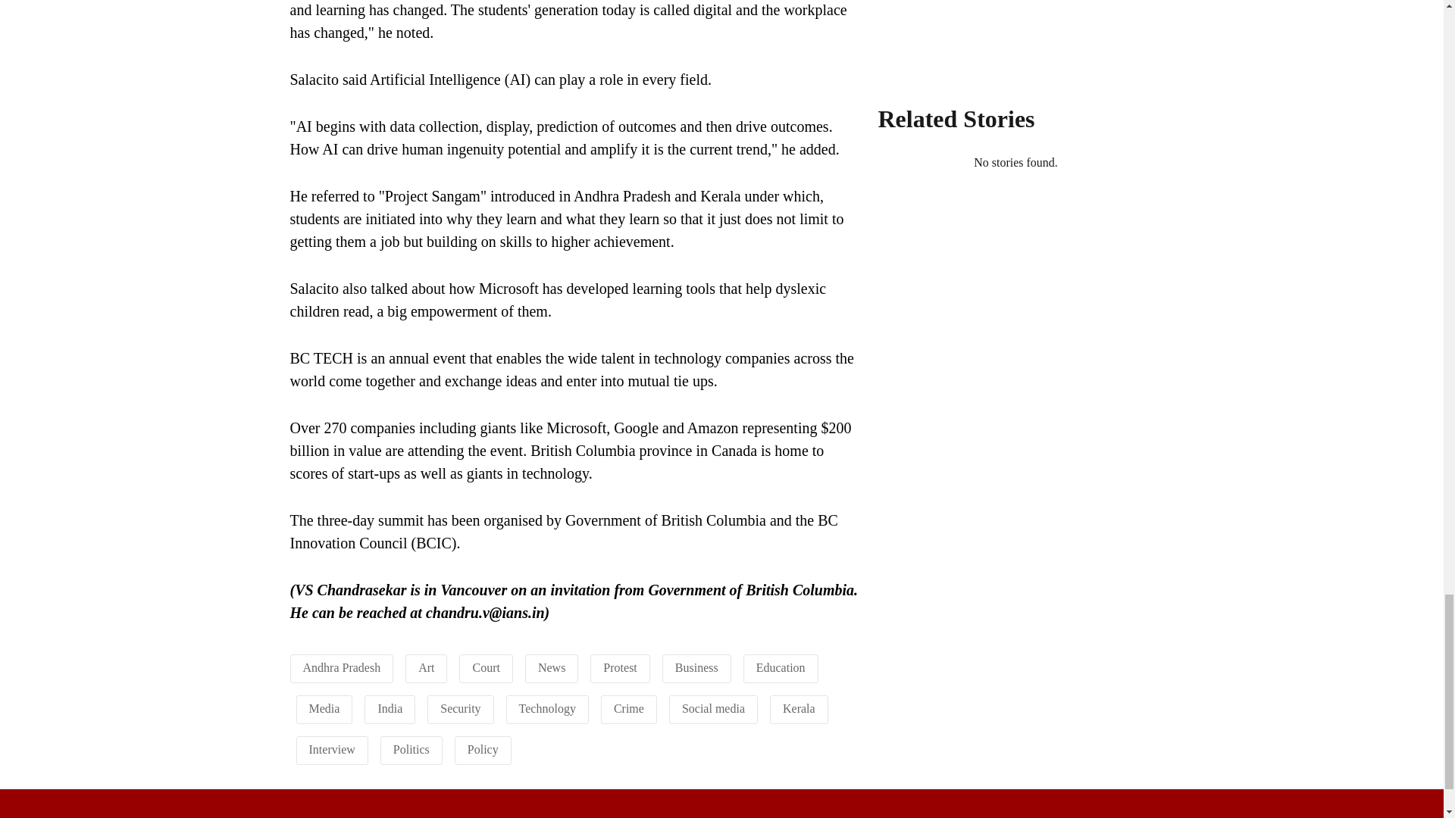 Image resolution: width=1455 pixels, height=818 pixels. Describe the element at coordinates (483, 748) in the screenshot. I see `Policy` at that location.